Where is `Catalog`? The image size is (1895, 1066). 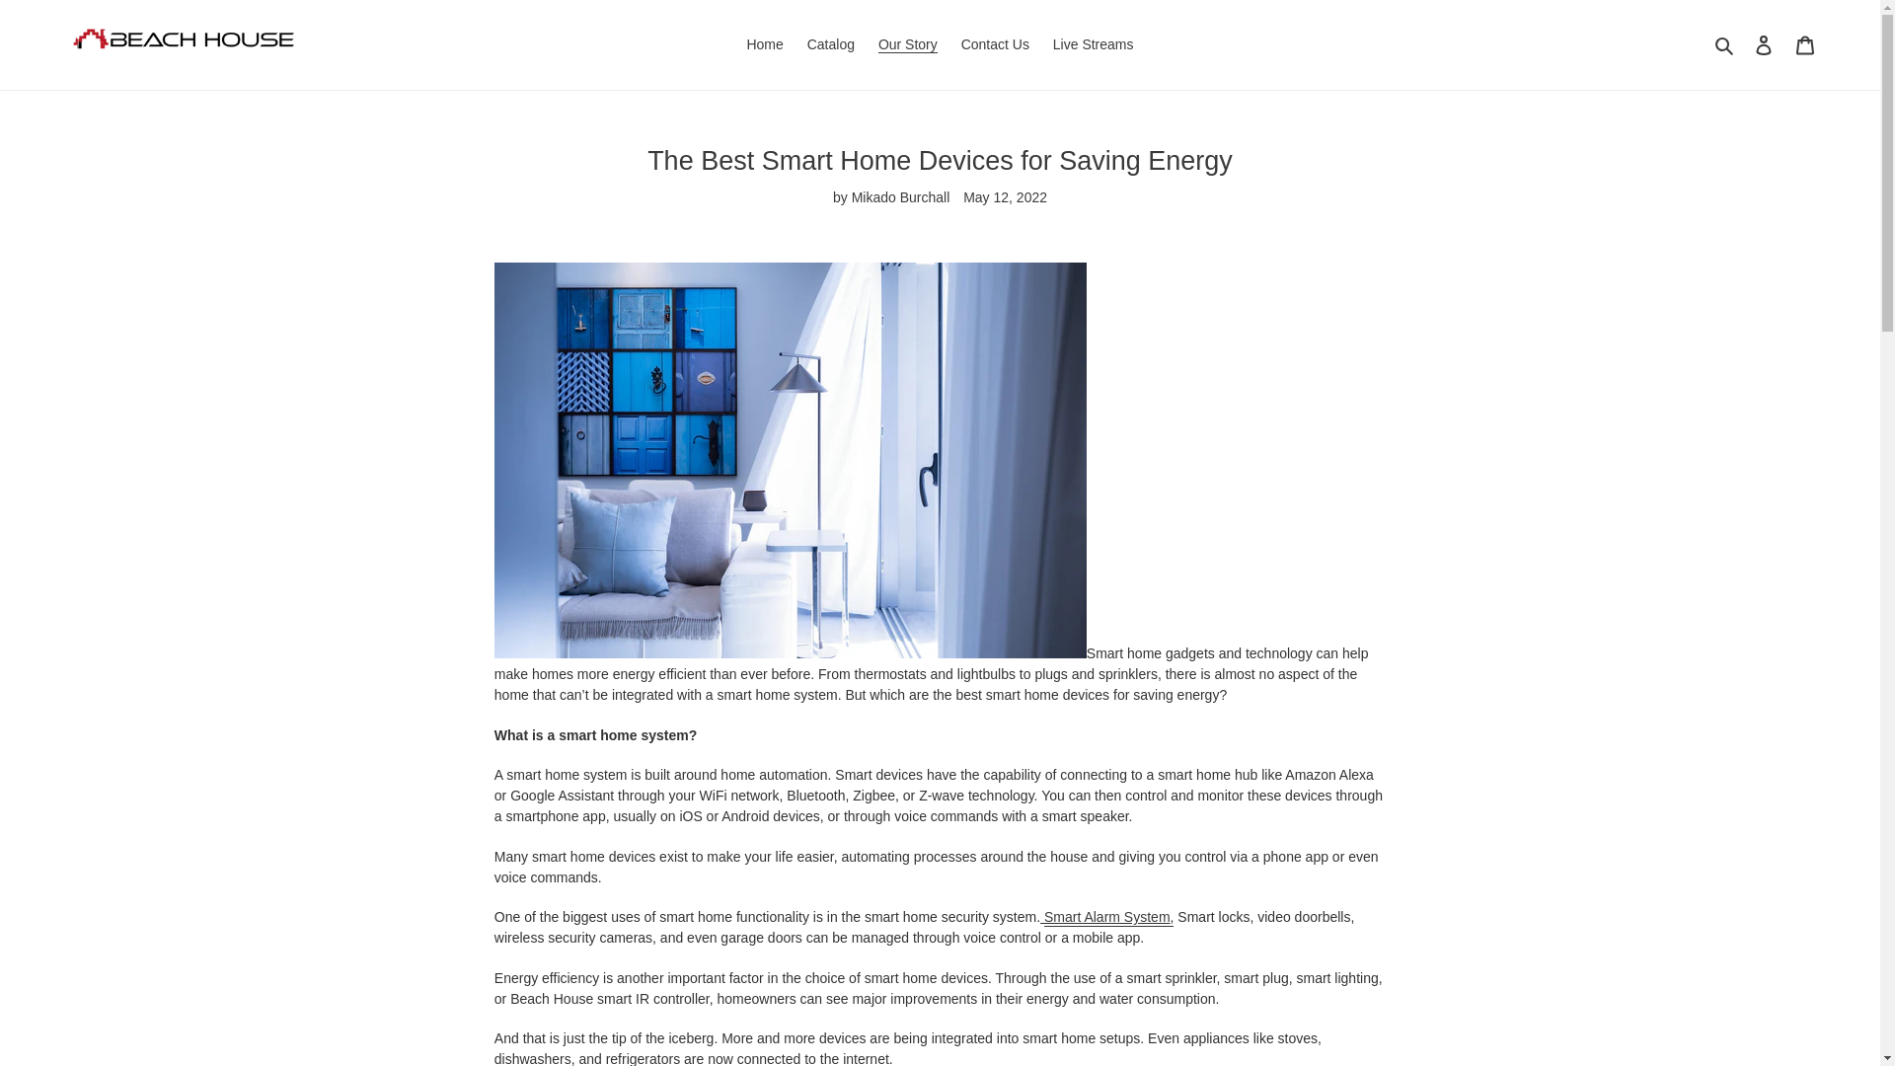
Catalog is located at coordinates (831, 45).